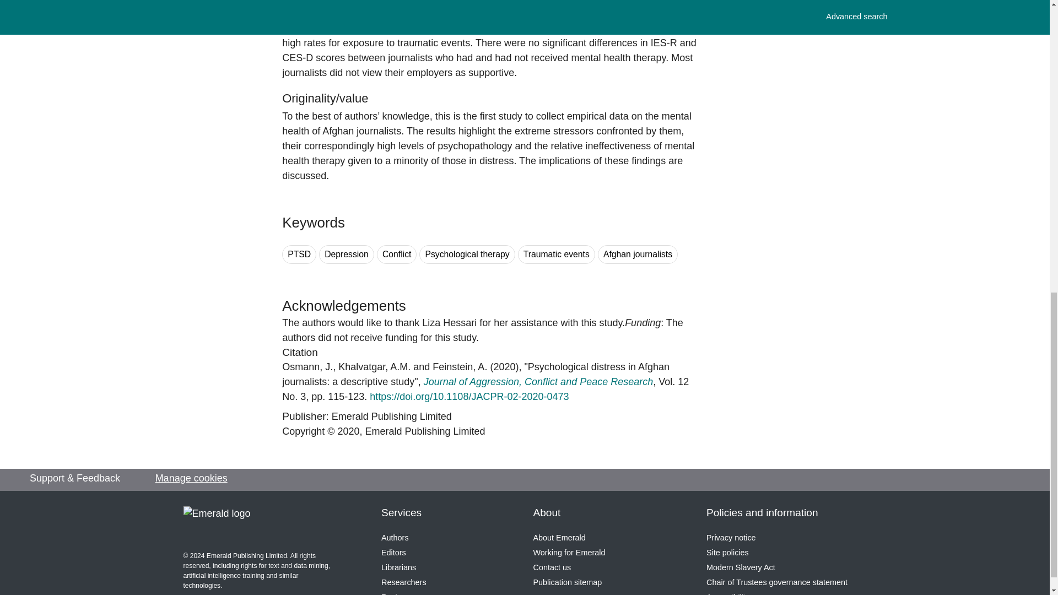 This screenshot has height=595, width=1058. Describe the element at coordinates (299, 255) in the screenshot. I see `Search for keyword PTSD` at that location.